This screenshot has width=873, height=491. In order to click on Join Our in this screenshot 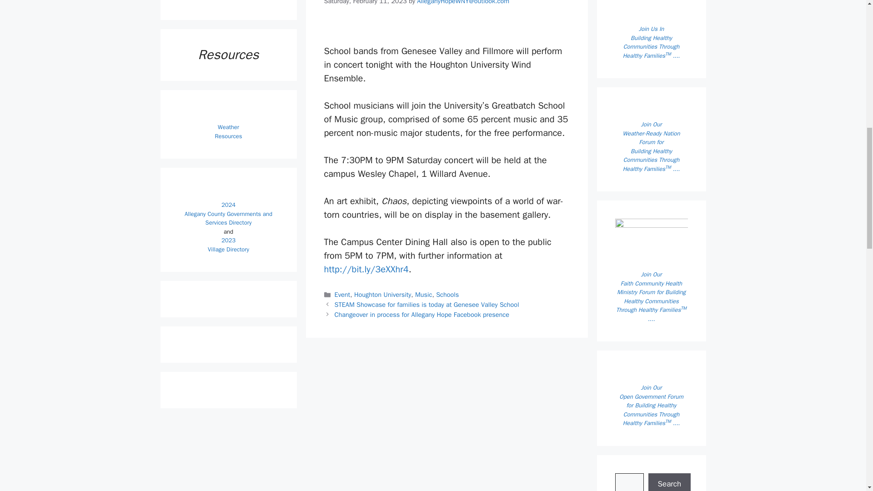, I will do `click(651, 124)`.